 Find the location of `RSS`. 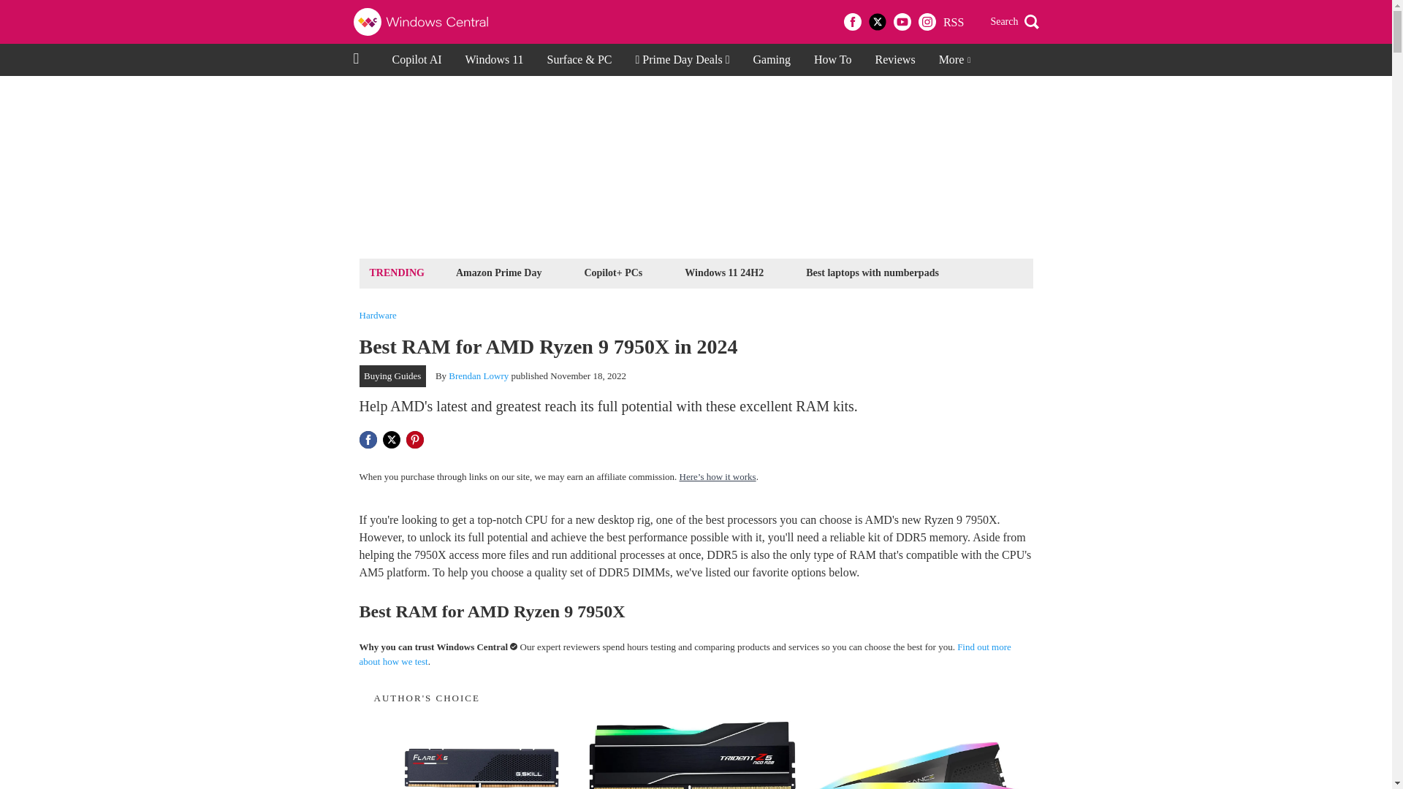

RSS is located at coordinates (953, 22).